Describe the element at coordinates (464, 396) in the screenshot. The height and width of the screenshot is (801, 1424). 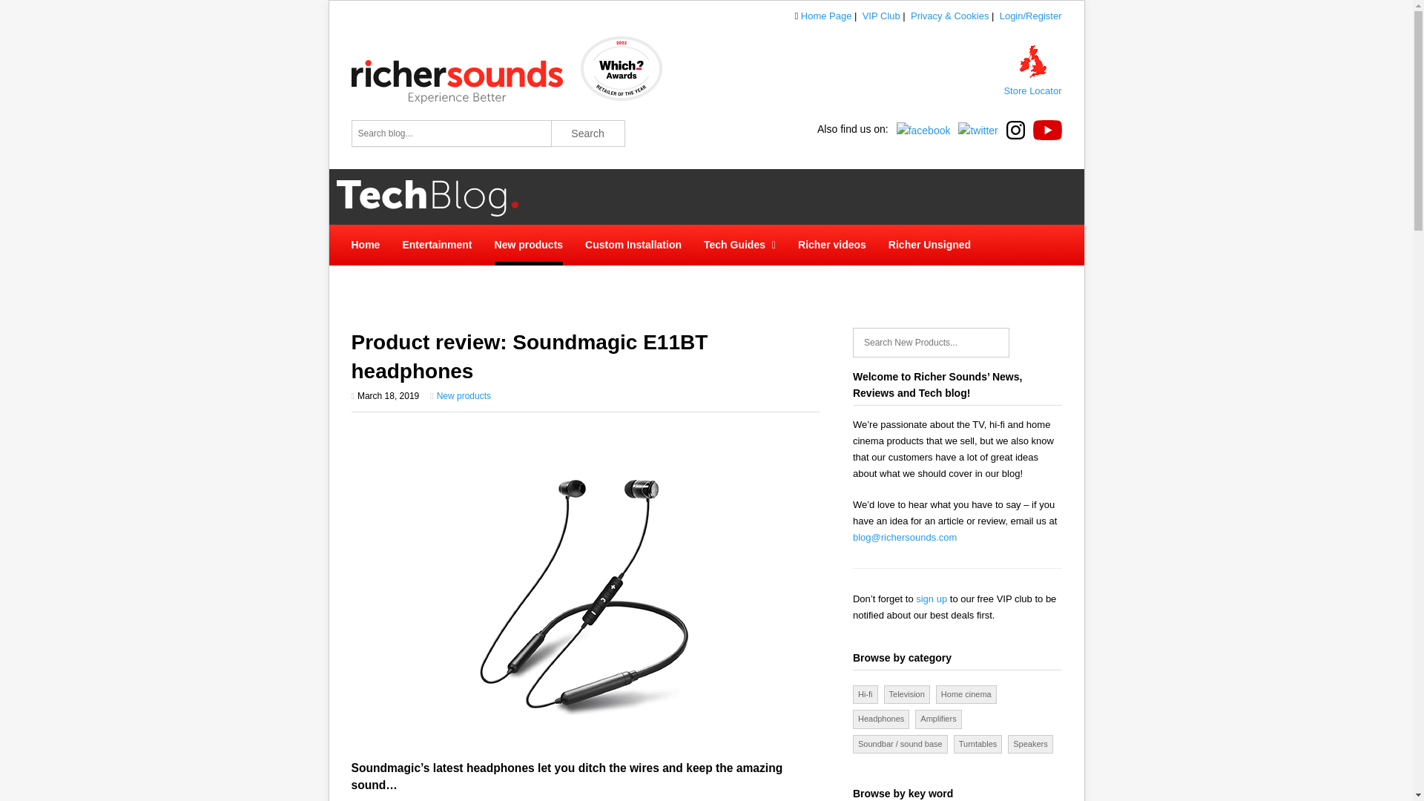
I see `New products` at that location.